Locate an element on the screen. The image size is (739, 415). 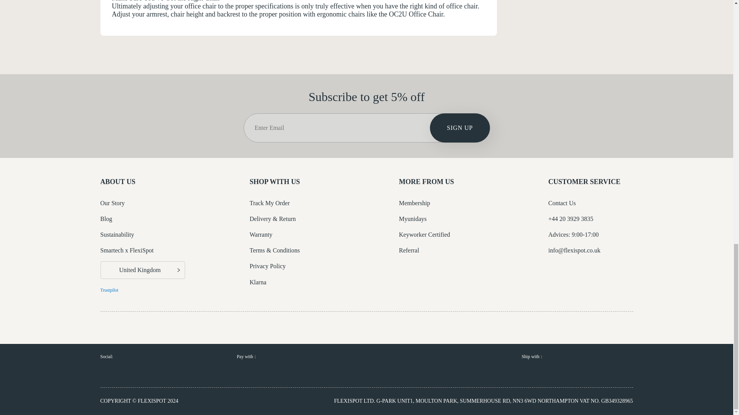
Trustpilot is located at coordinates (109, 290).